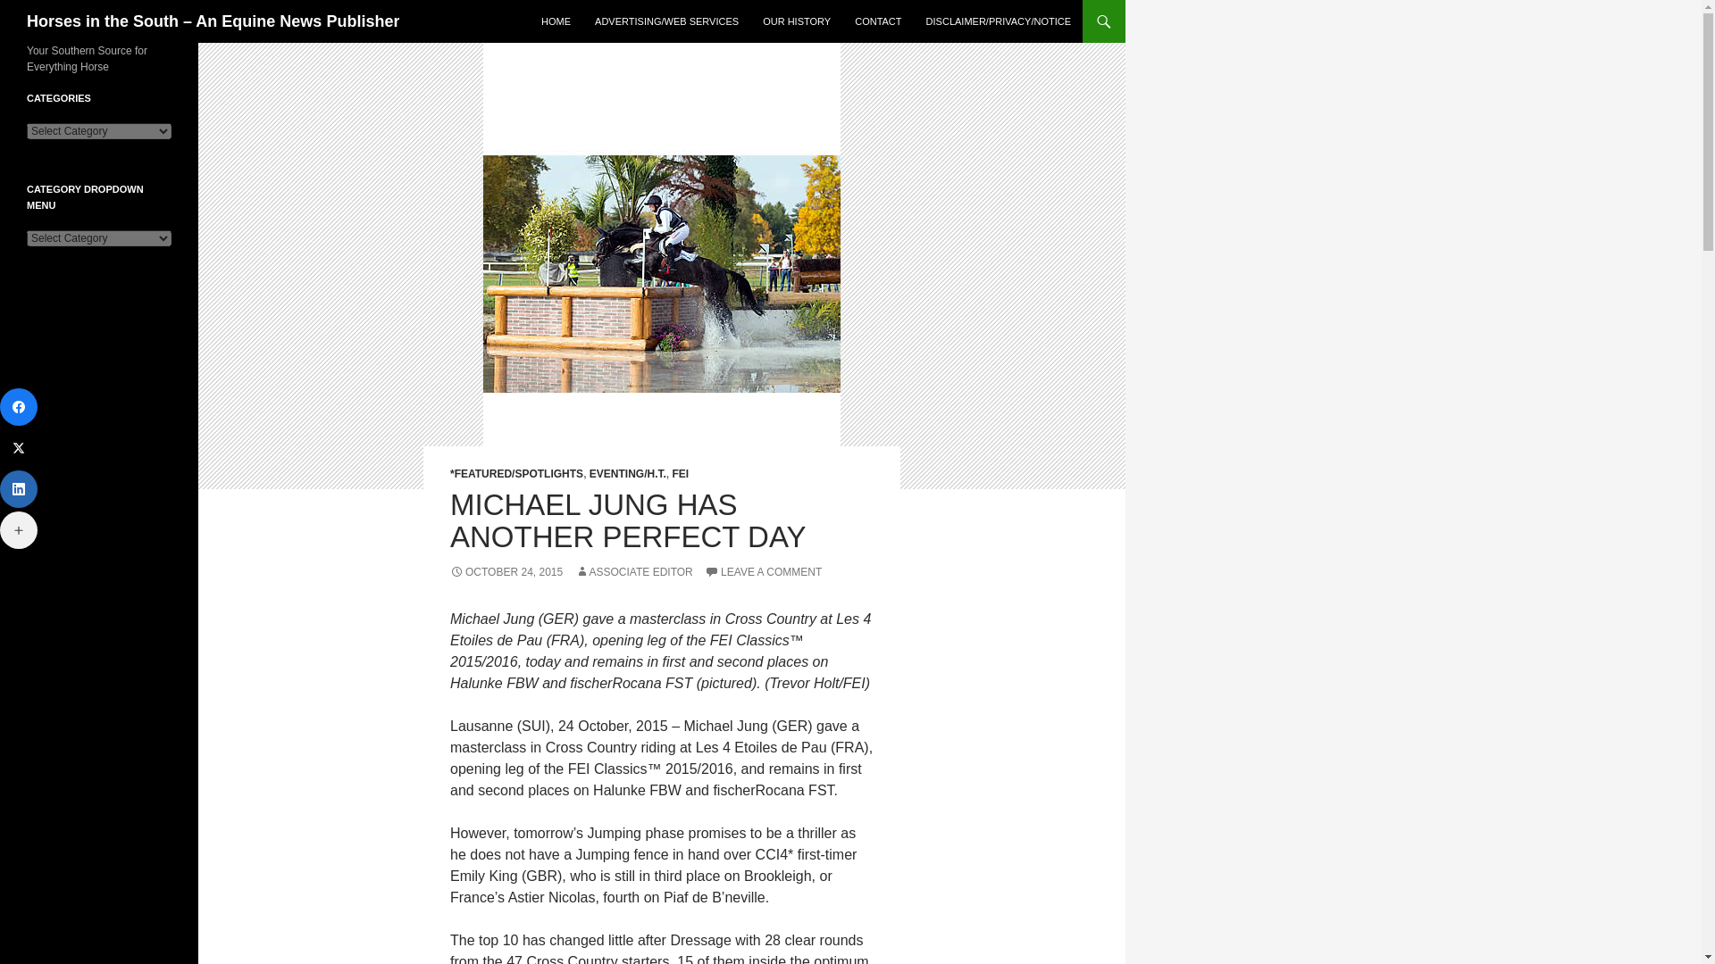 This screenshot has width=1715, height=964. I want to click on CONTACT, so click(877, 21).